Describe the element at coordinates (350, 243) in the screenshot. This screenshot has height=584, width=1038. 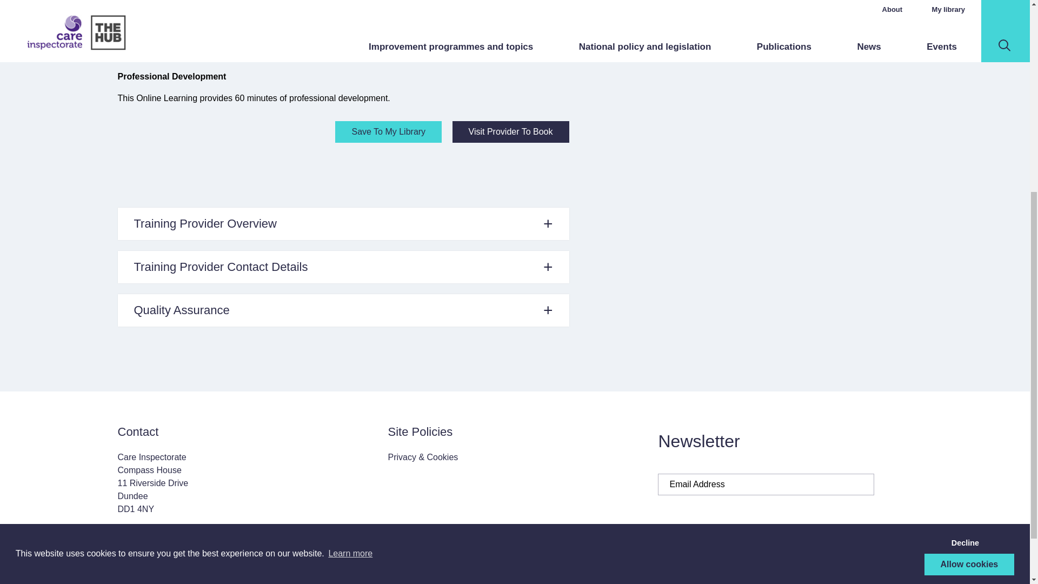
I see `Learn more` at that location.